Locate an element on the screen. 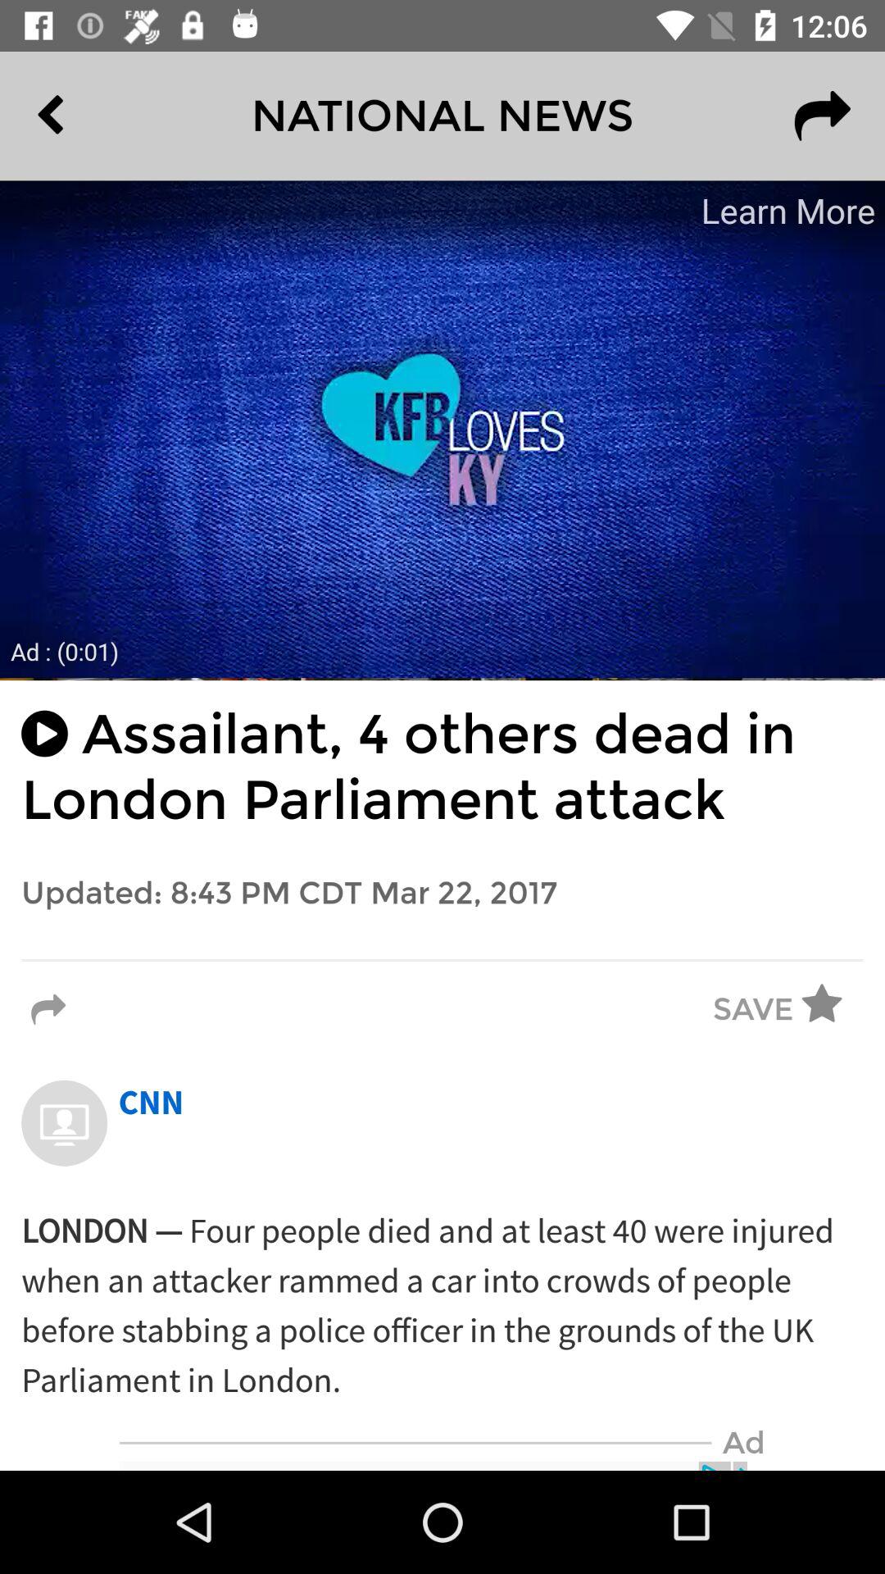  flip to updated 8 43 item is located at coordinates (442, 894).